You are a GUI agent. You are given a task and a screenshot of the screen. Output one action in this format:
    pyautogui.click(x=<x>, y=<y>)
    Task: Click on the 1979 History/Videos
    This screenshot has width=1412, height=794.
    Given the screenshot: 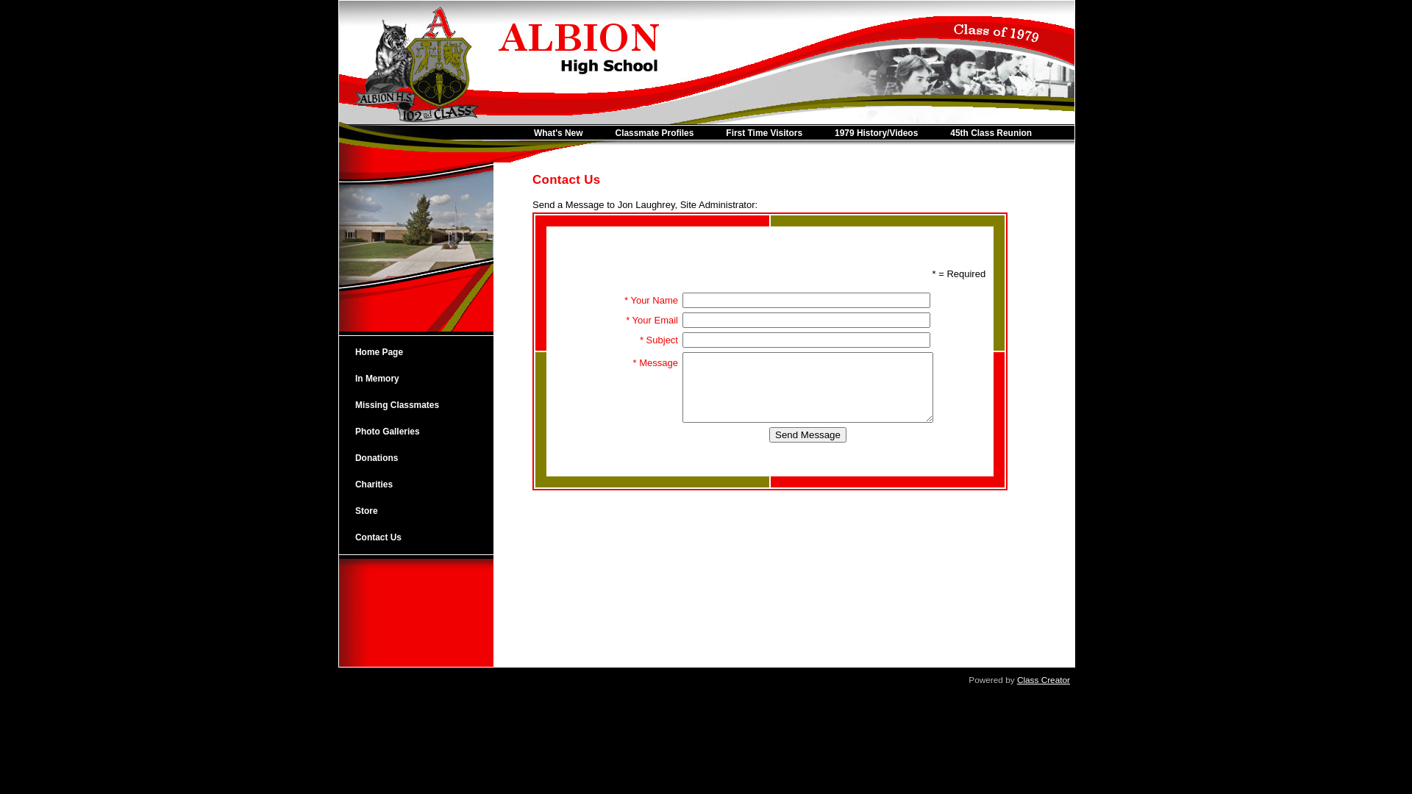 What is the action you would take?
    pyautogui.click(x=885, y=134)
    